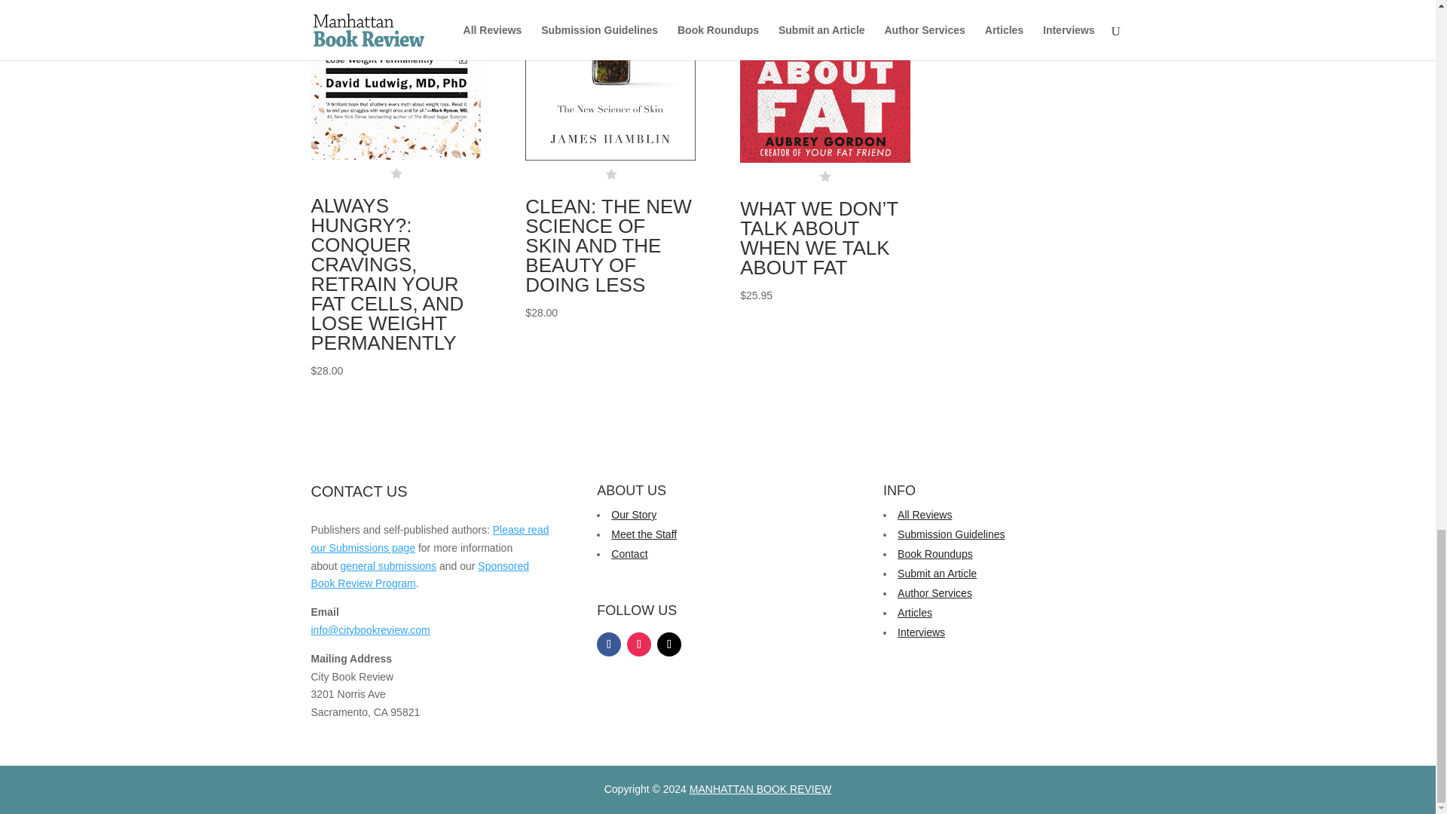 This screenshot has height=814, width=1447. I want to click on Meet the Staff, so click(644, 534).